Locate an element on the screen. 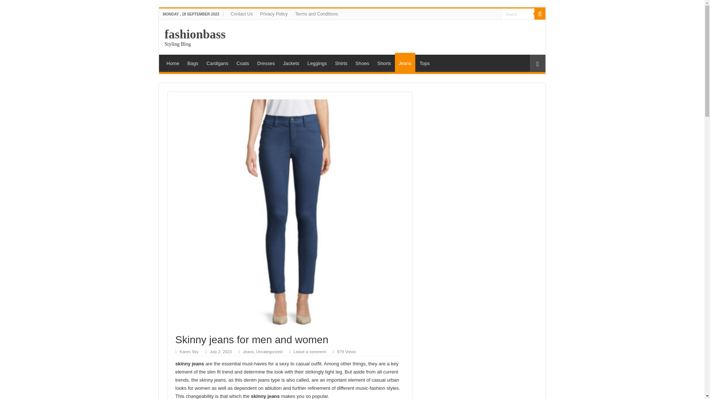  Privacy Policy is located at coordinates (274, 14).